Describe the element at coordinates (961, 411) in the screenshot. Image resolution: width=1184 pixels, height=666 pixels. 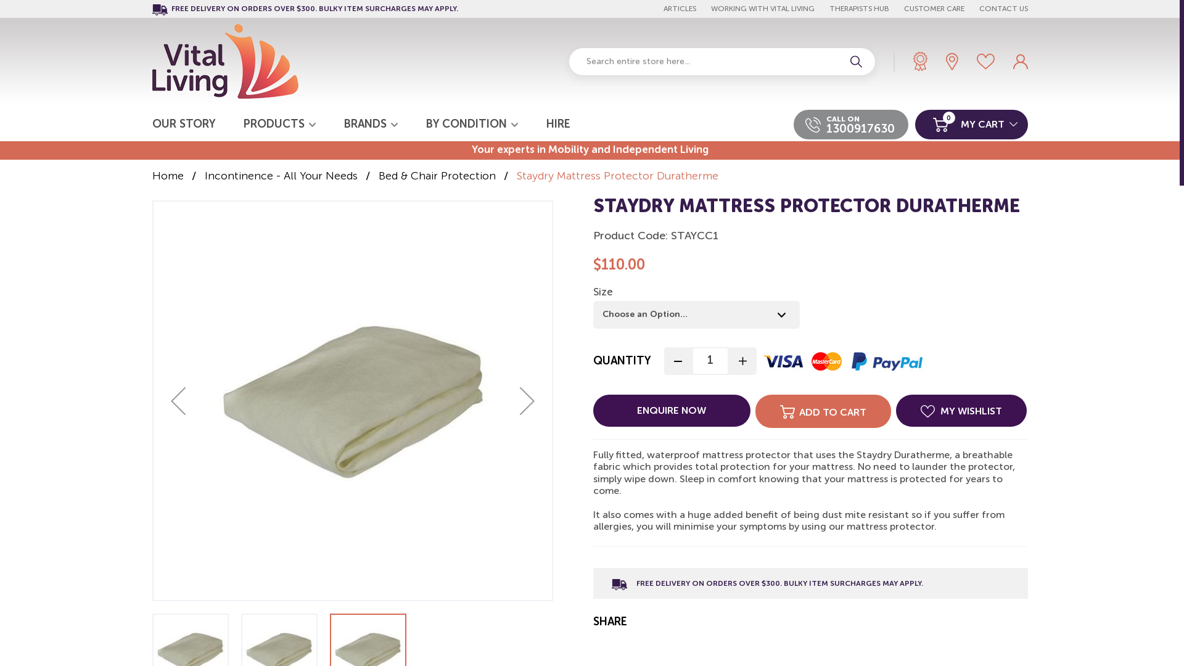
I see `MY WISHLIST` at that location.